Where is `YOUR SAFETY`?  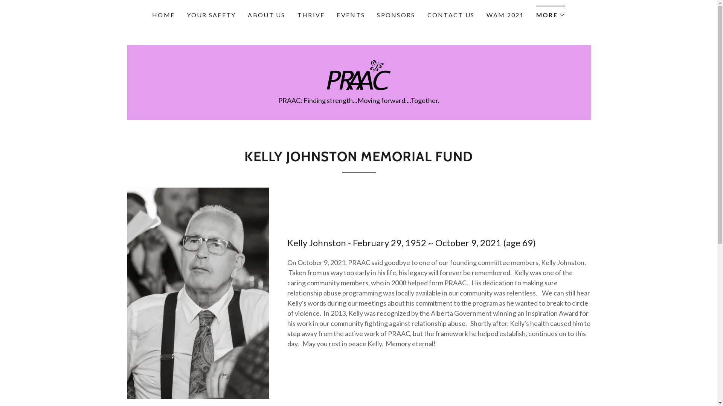 YOUR SAFETY is located at coordinates (211, 15).